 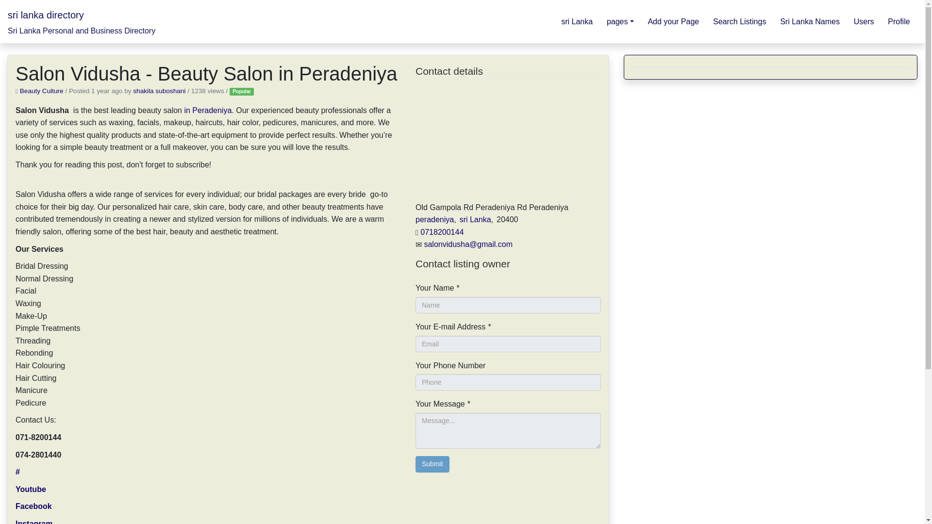 What do you see at coordinates (475, 219) in the screenshot?
I see `sri Lanka` at bounding box center [475, 219].